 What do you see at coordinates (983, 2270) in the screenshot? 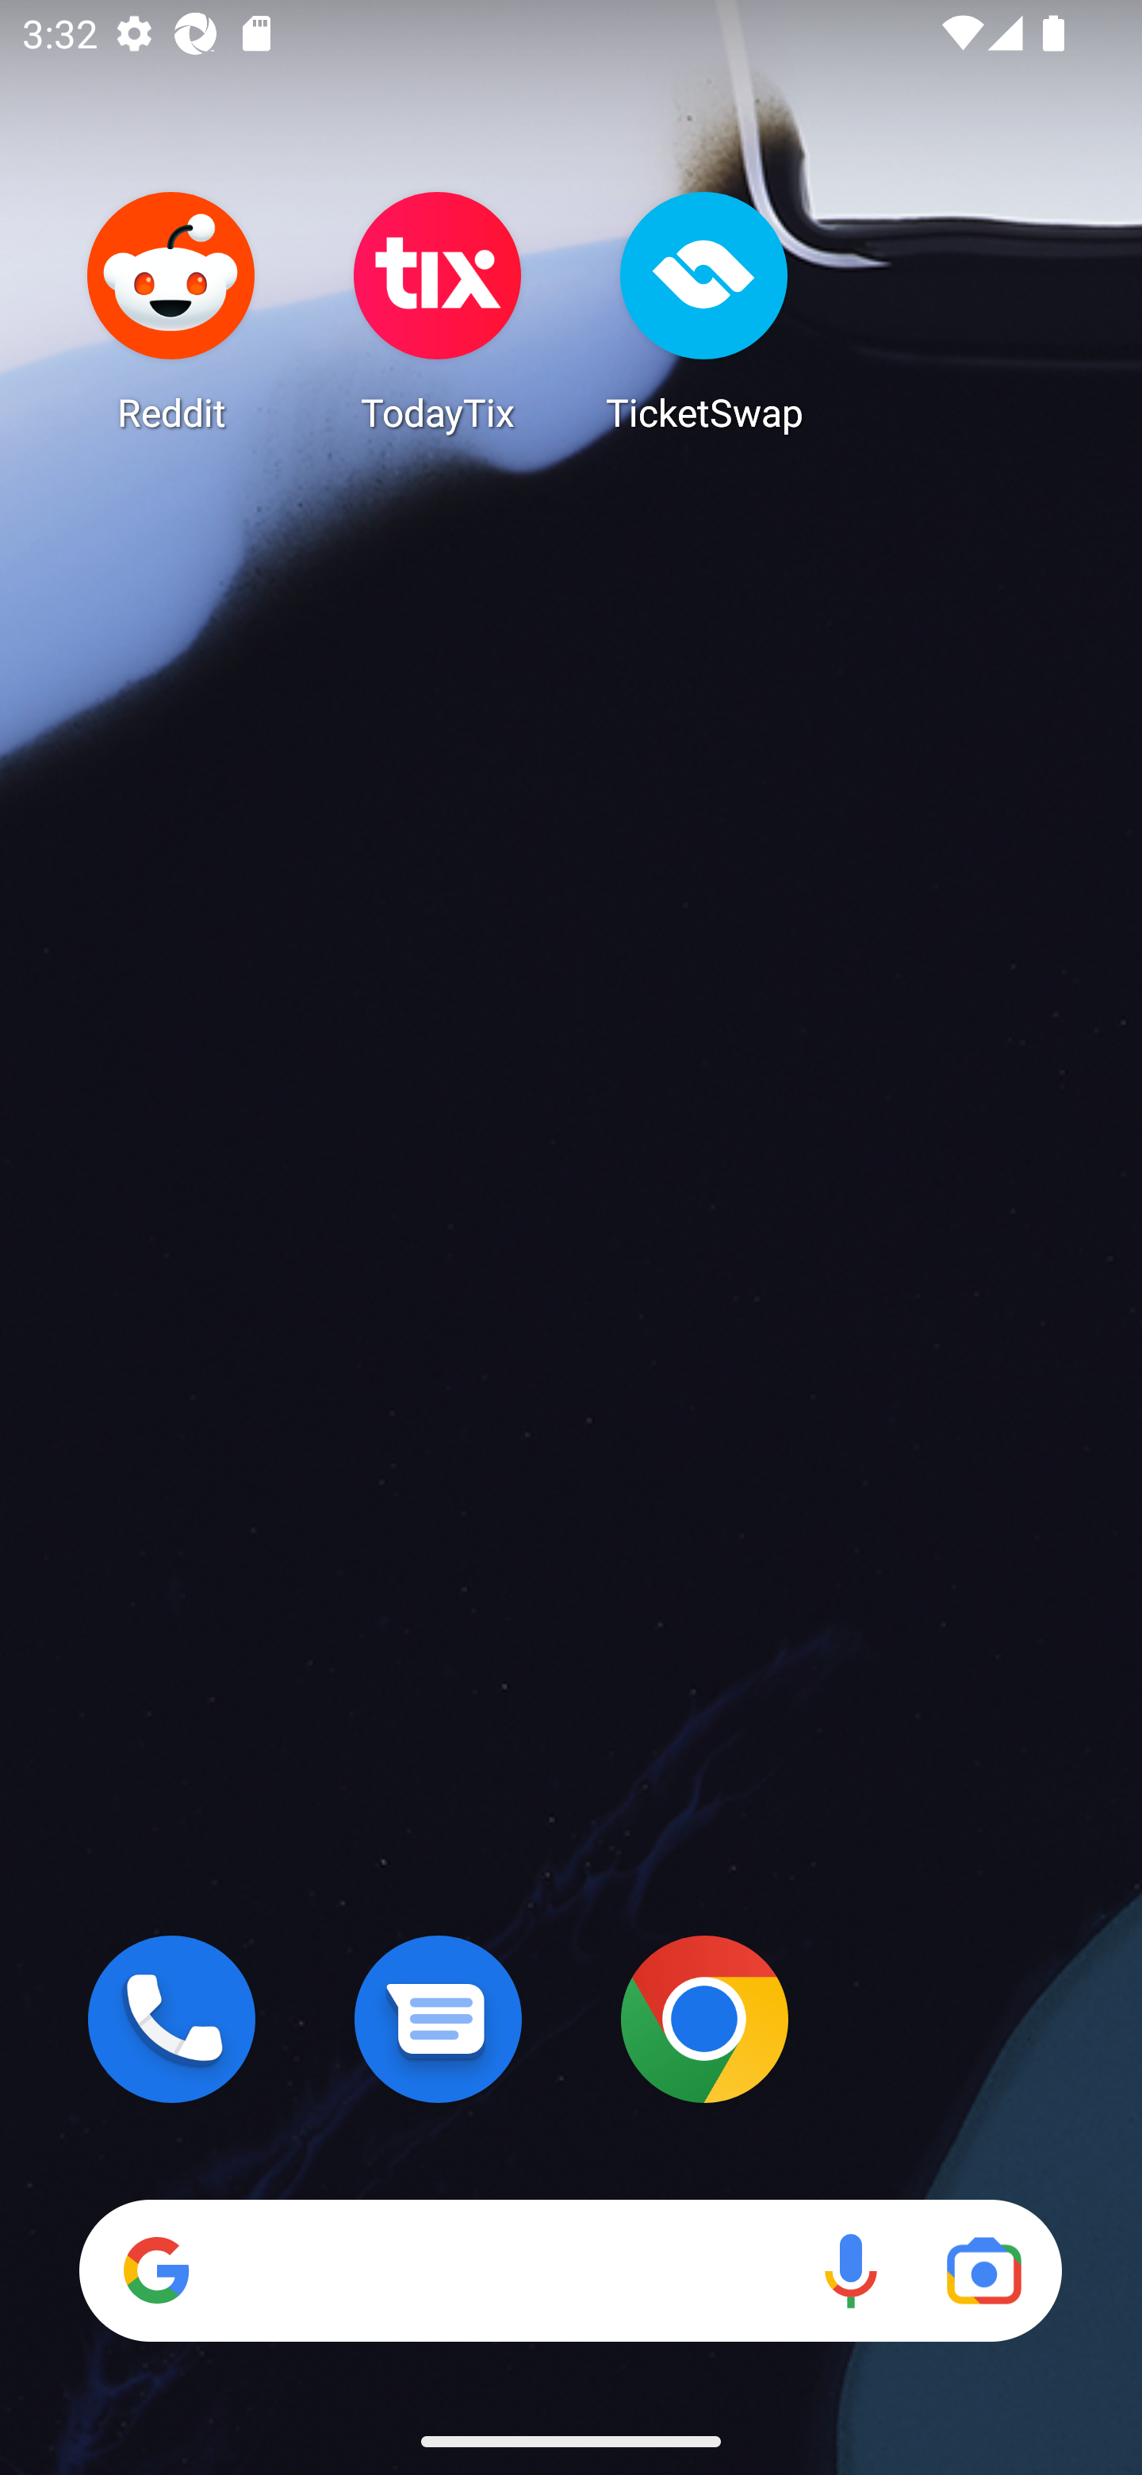
I see `Google Lens` at bounding box center [983, 2270].